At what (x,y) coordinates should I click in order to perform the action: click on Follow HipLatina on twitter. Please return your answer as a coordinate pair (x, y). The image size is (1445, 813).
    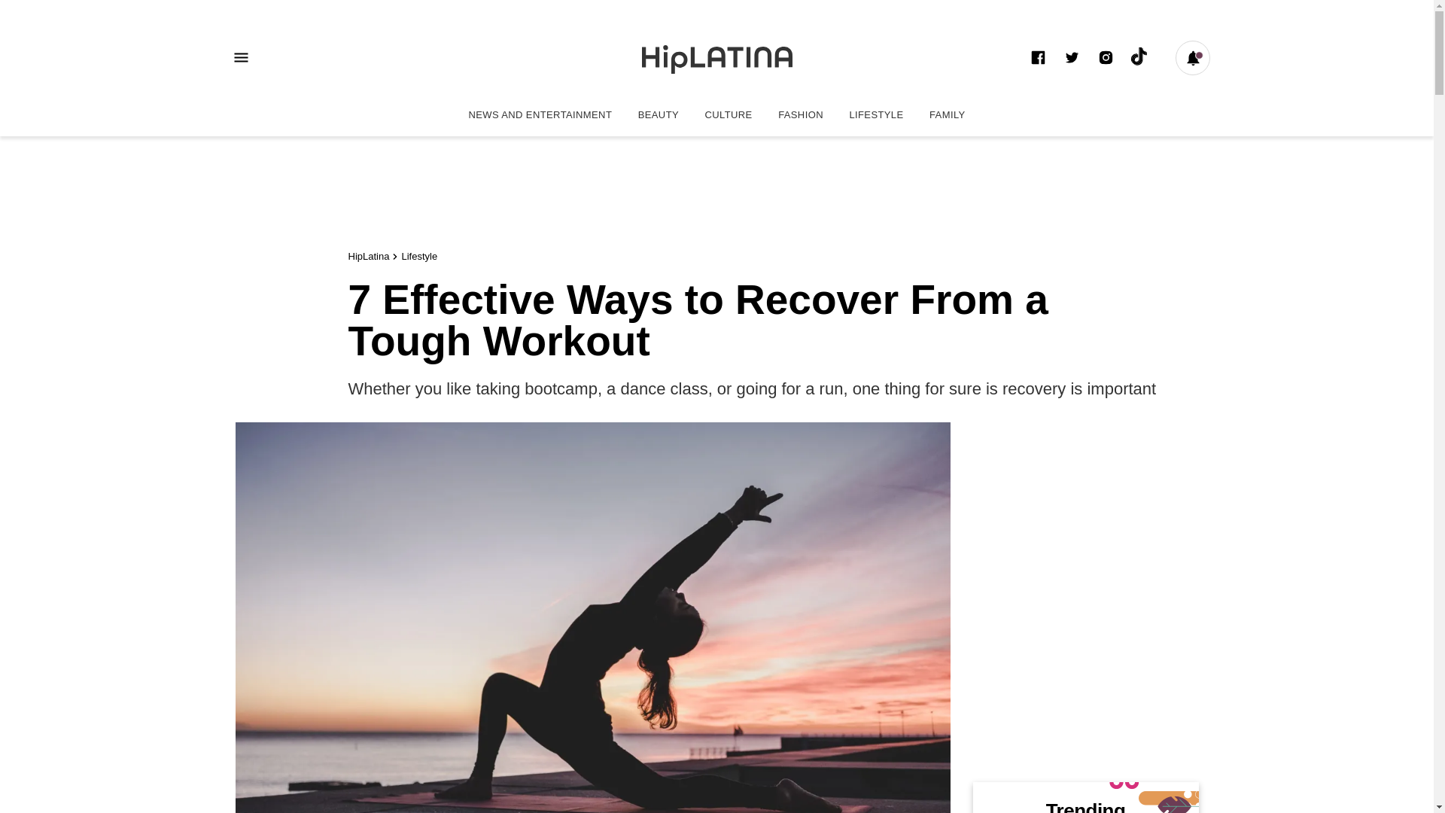
    Looking at the image, I should click on (1072, 57).